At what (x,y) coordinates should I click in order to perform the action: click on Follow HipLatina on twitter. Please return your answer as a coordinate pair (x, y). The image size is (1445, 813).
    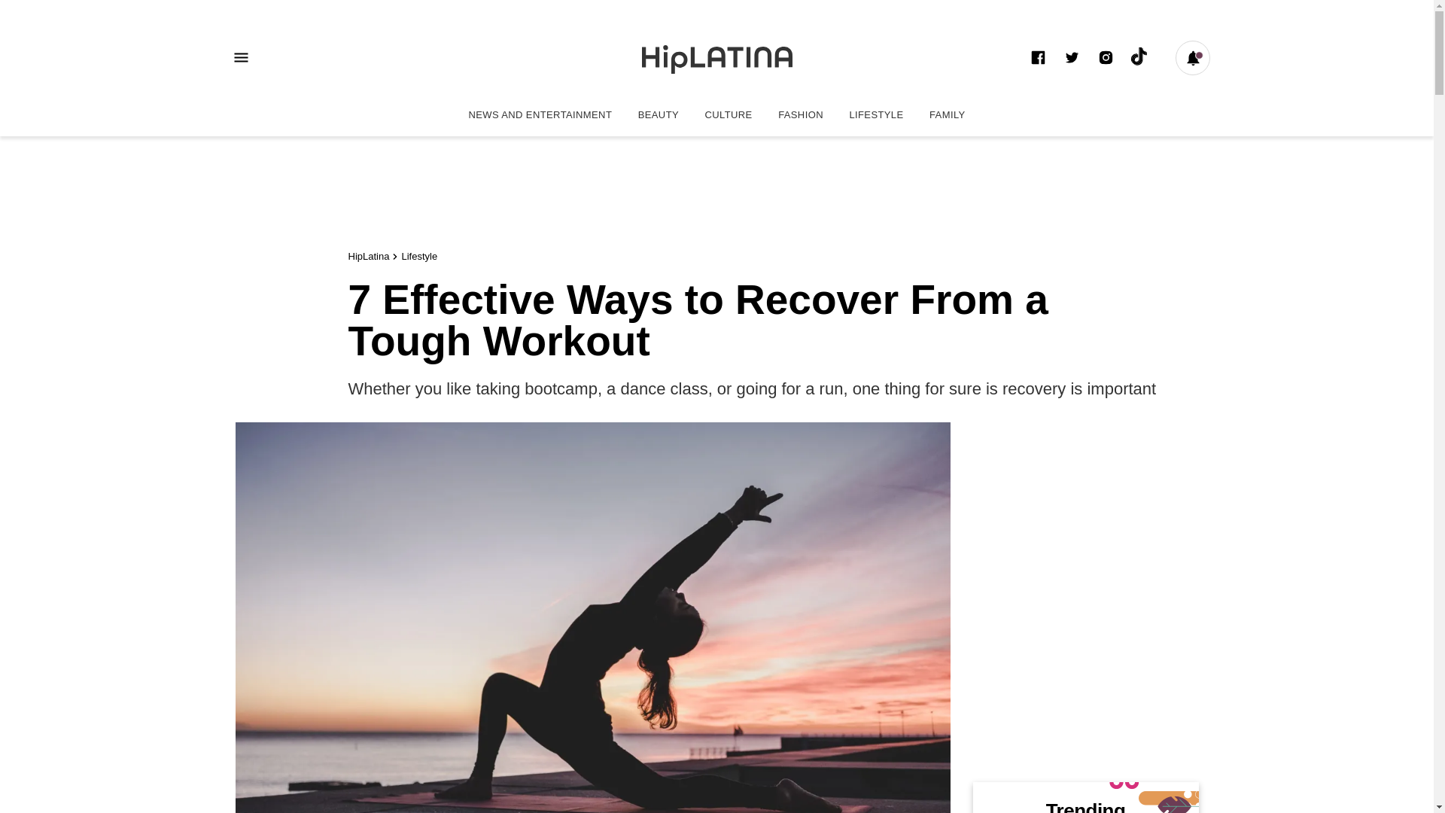
    Looking at the image, I should click on (1072, 57).